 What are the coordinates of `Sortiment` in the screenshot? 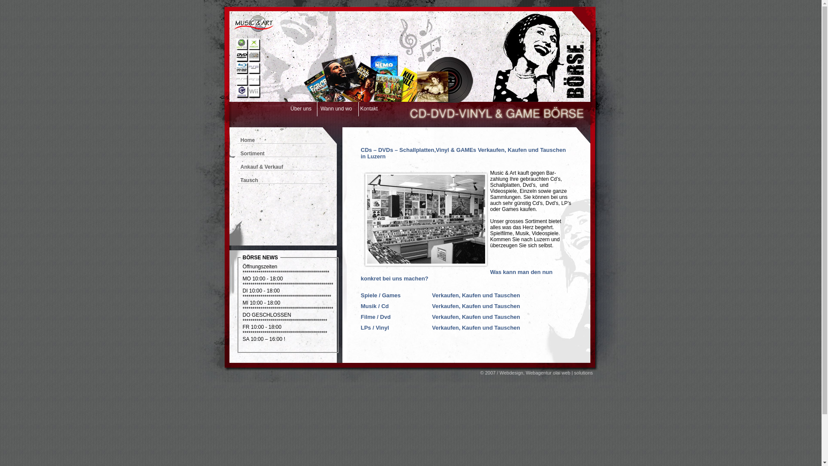 It's located at (253, 154).